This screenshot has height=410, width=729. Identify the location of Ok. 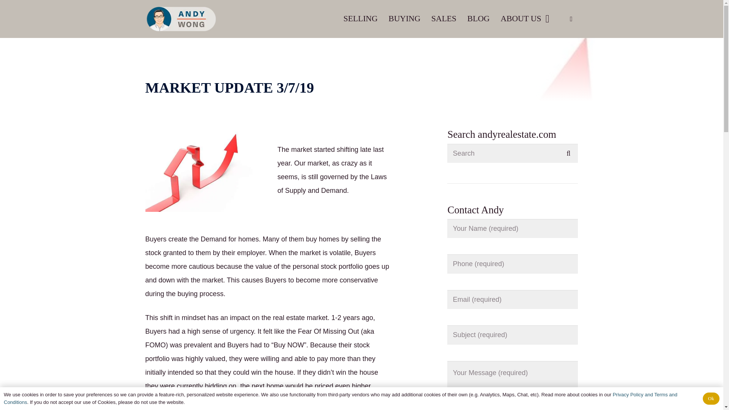
(711, 398).